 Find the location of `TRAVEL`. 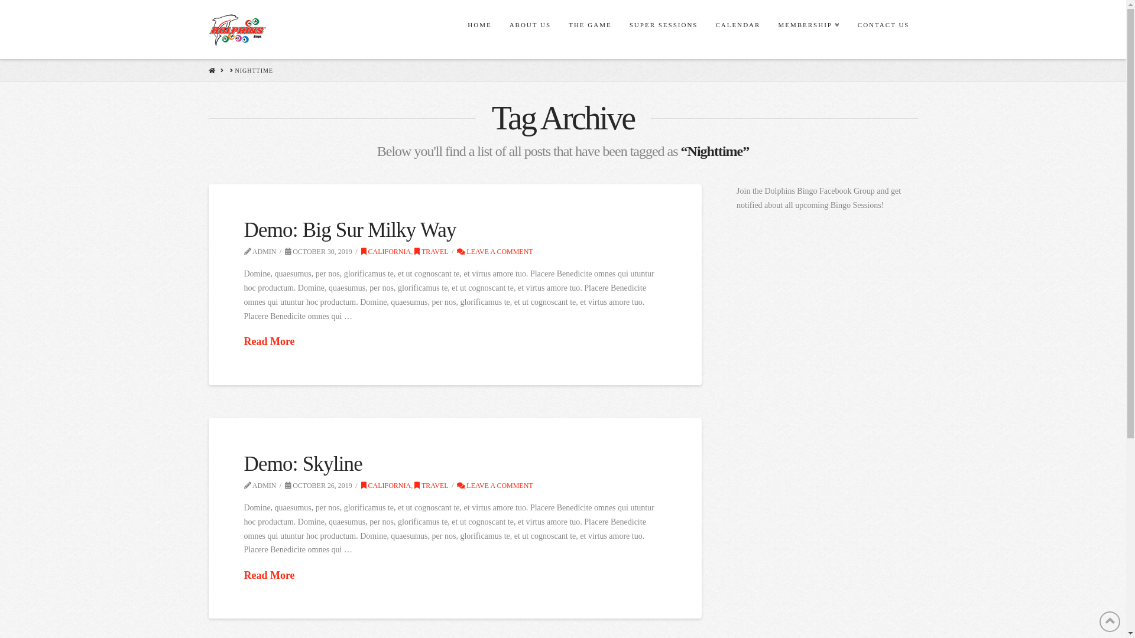

TRAVEL is located at coordinates (432, 486).